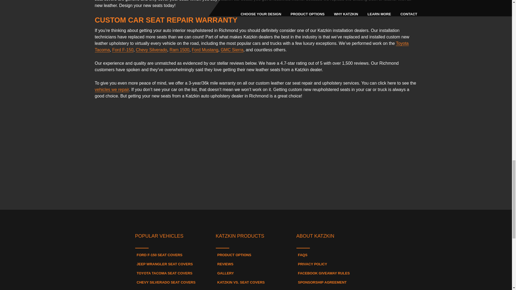  Describe the element at coordinates (226, 220) in the screenshot. I see `Facebook` at that location.